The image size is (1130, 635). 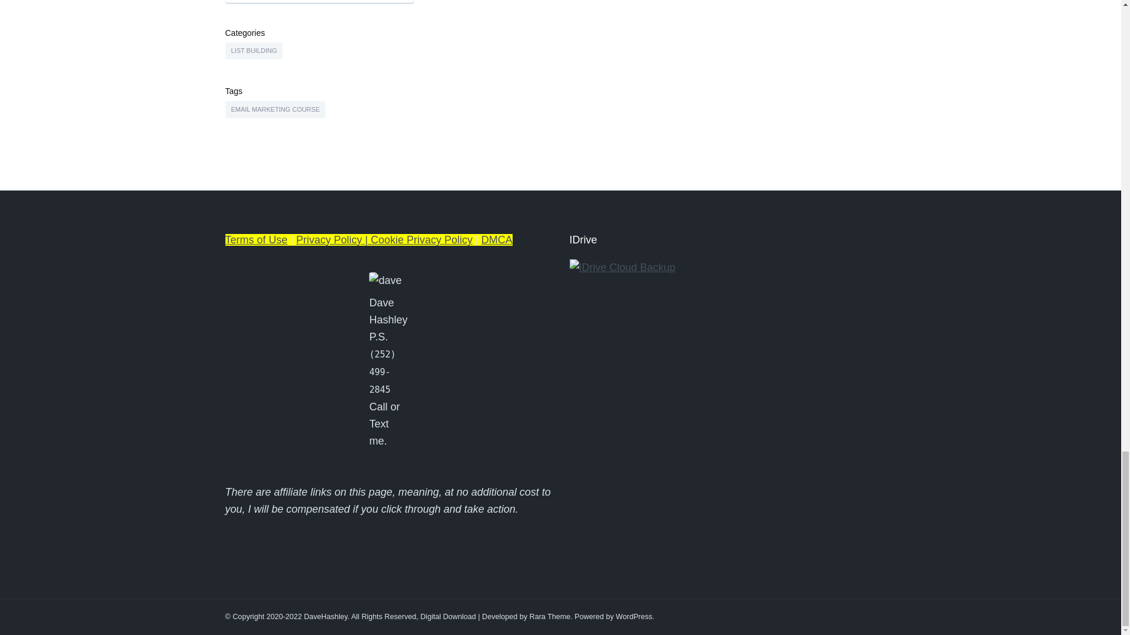 What do you see at coordinates (254, 51) in the screenshot?
I see `LIST BUILDING` at bounding box center [254, 51].